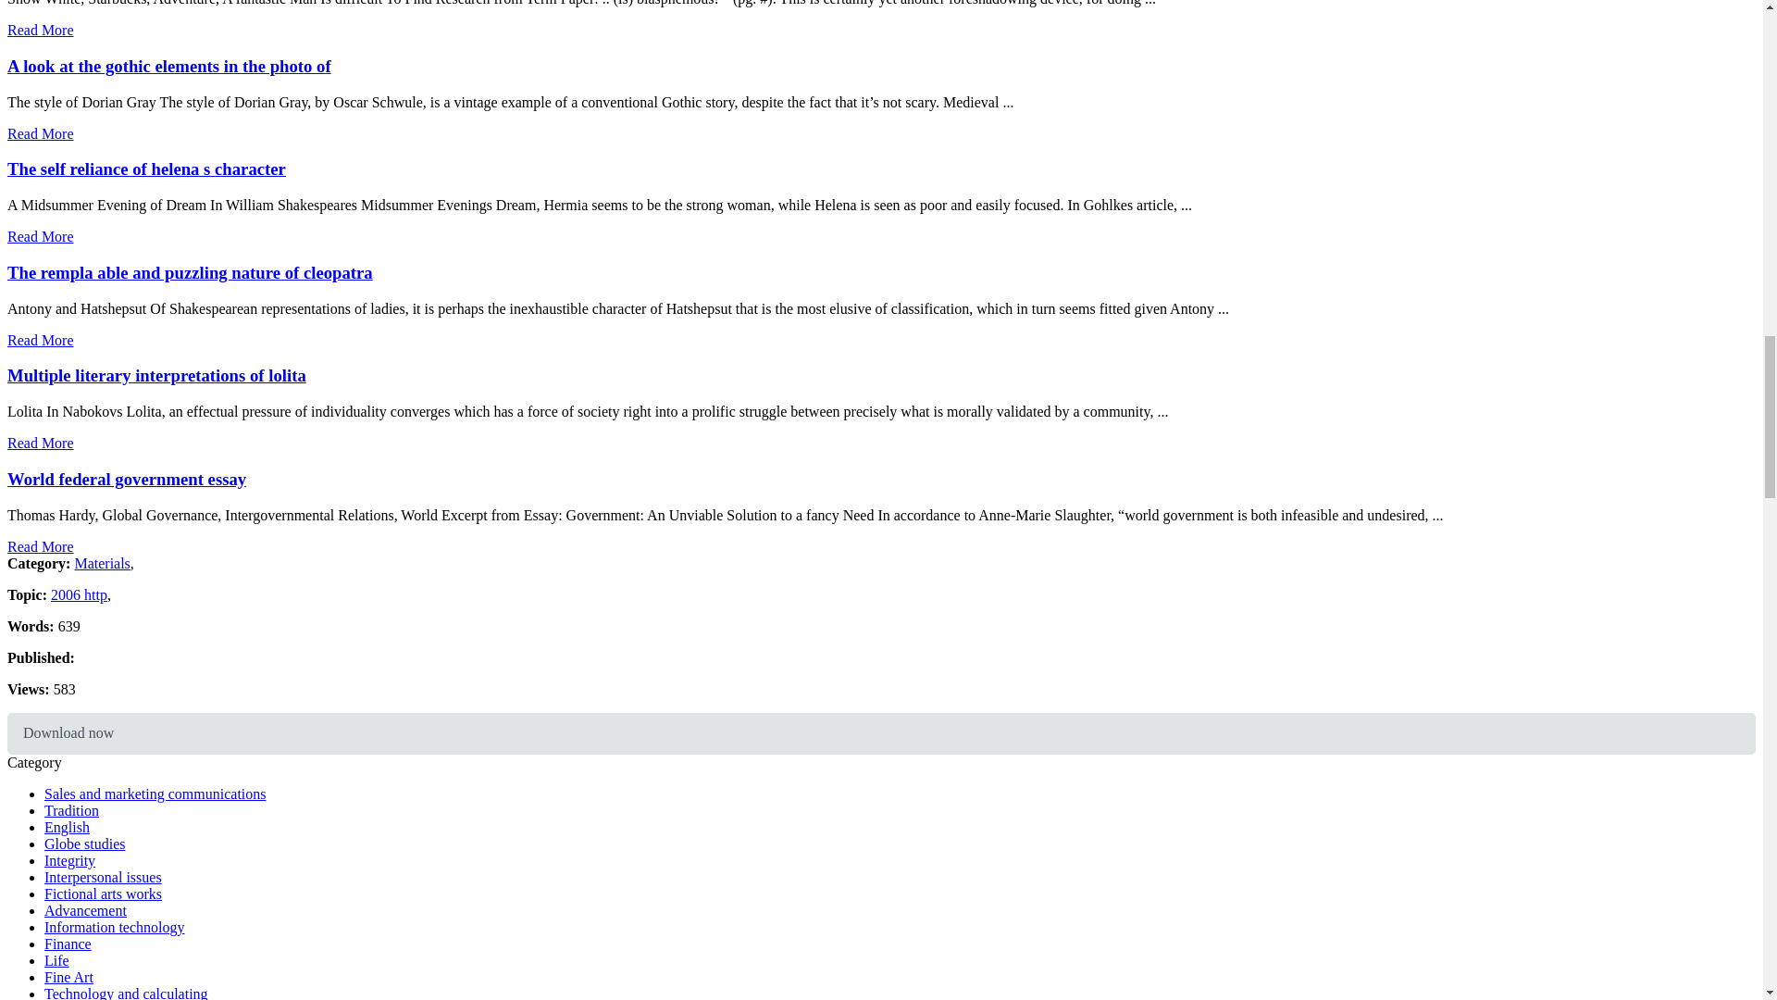  I want to click on Read More, so click(41, 546).